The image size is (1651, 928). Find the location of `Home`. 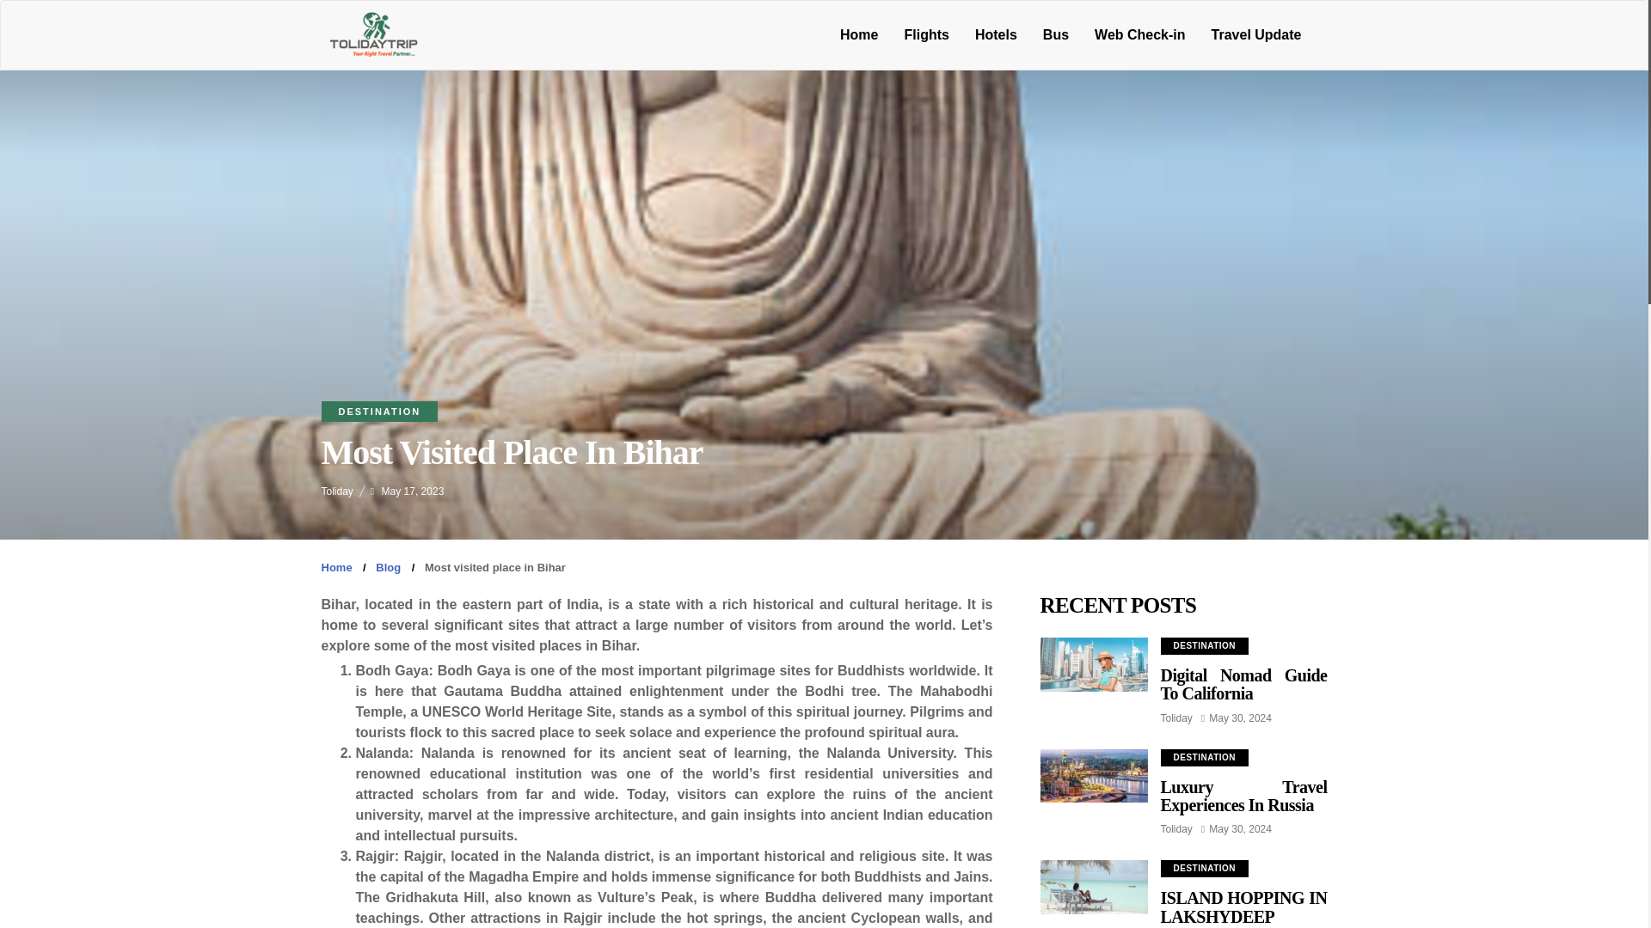

Home is located at coordinates (858, 34).